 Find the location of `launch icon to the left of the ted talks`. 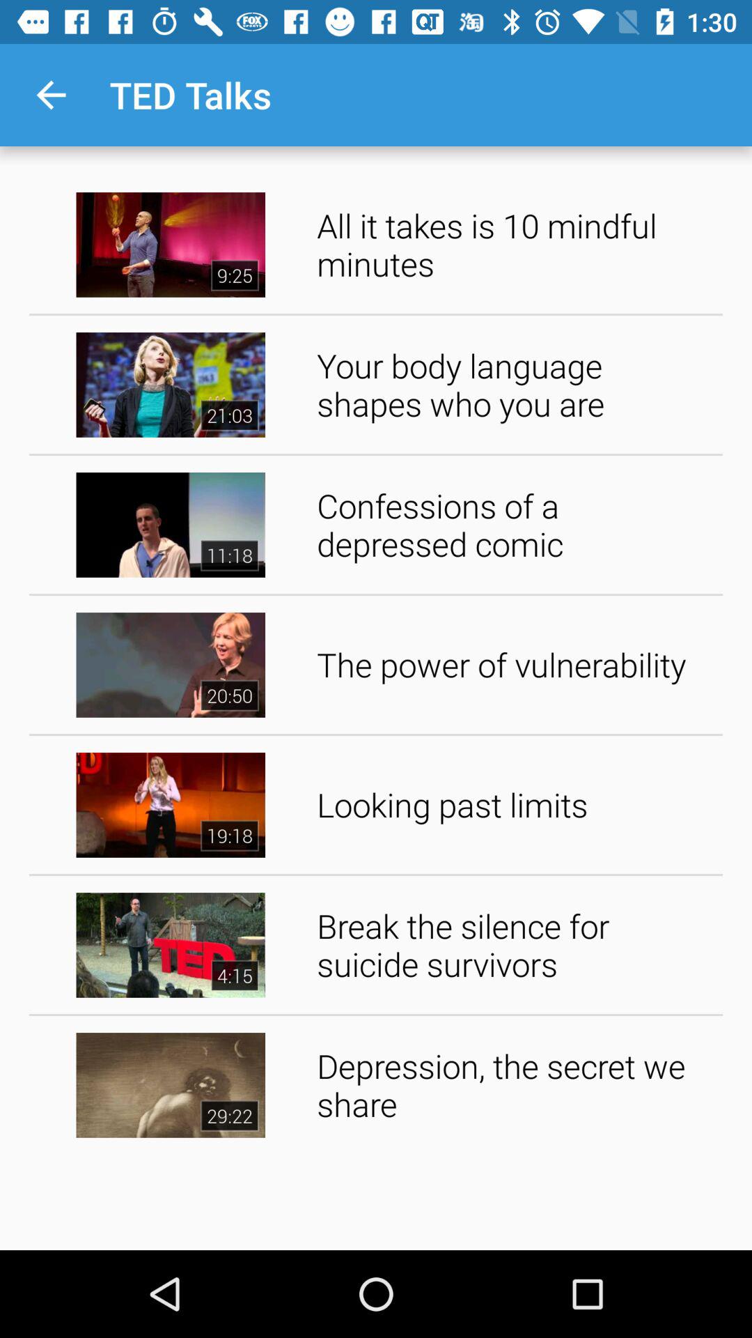

launch icon to the left of the ted talks is located at coordinates (51, 95).